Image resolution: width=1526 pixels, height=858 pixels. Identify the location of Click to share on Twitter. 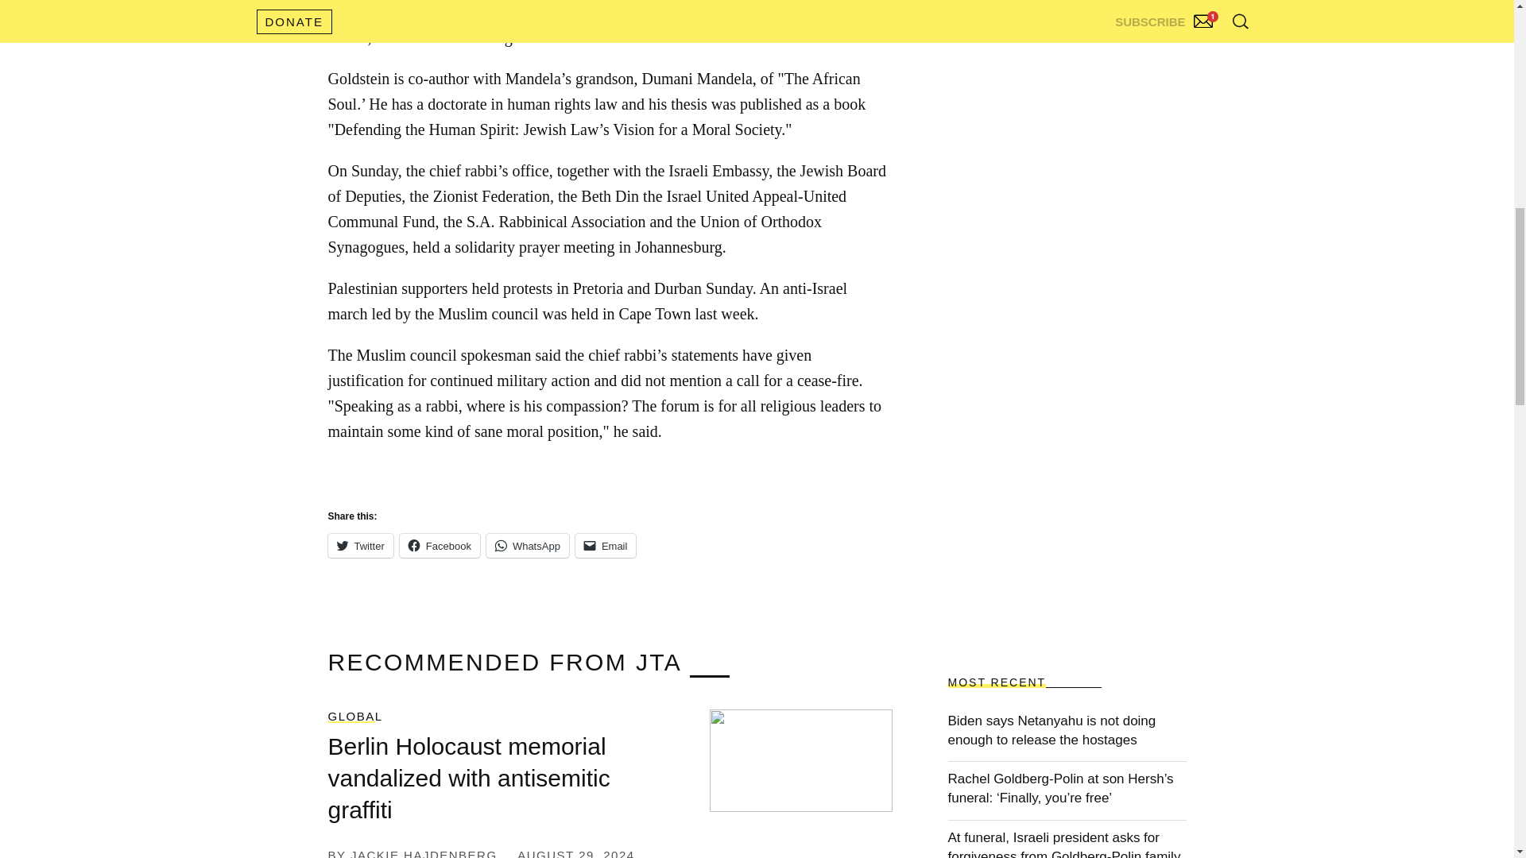
(359, 545).